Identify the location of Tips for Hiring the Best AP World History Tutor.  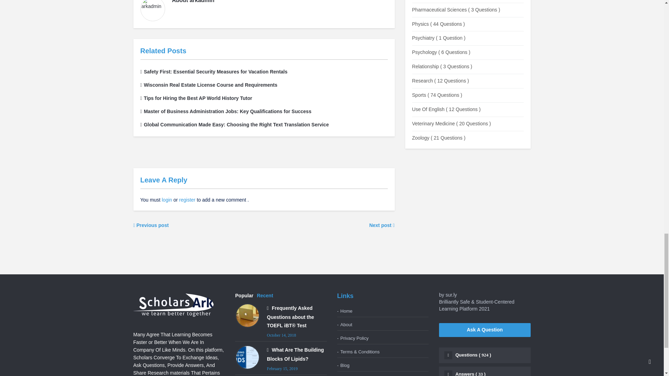
(196, 98).